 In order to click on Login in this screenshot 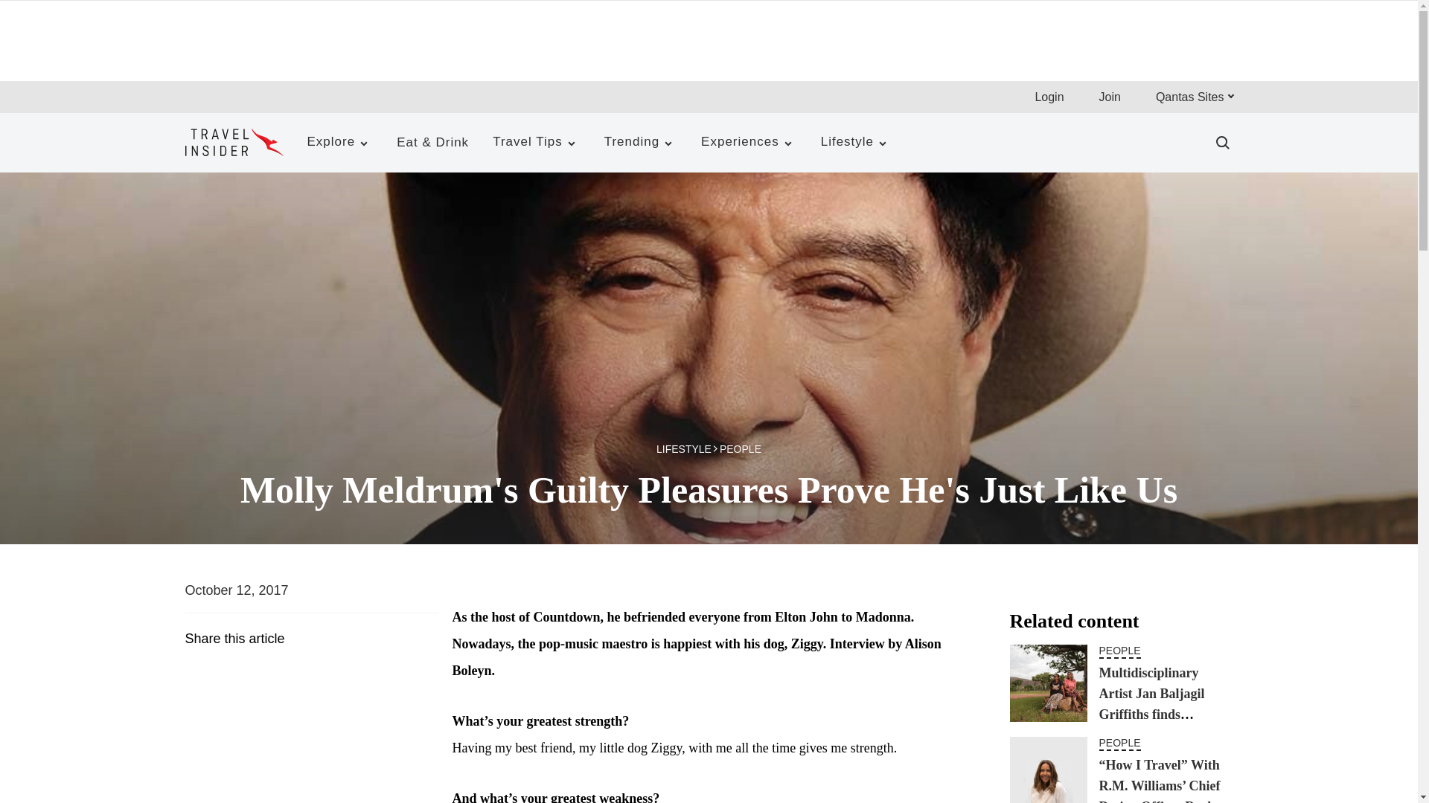, I will do `click(1049, 97)`.